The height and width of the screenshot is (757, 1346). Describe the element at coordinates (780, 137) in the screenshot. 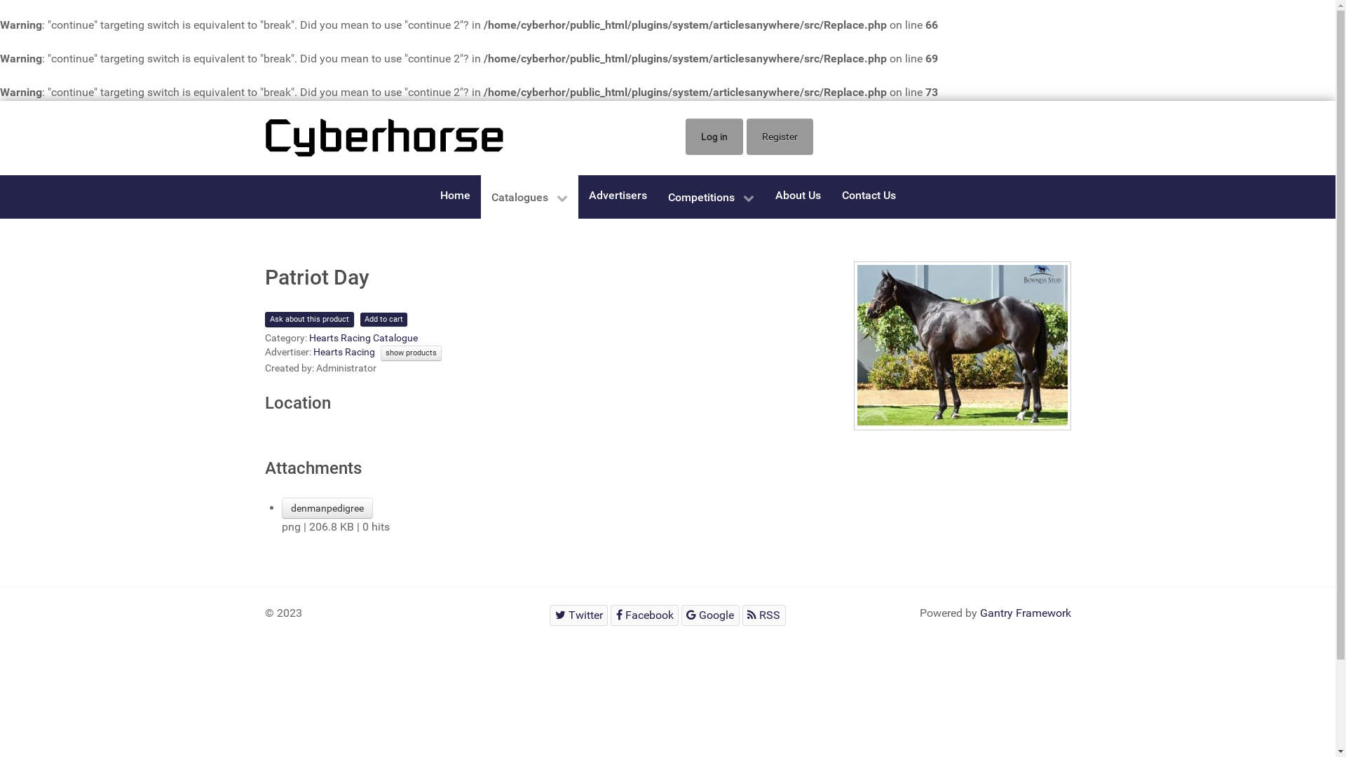

I see `Register` at that location.